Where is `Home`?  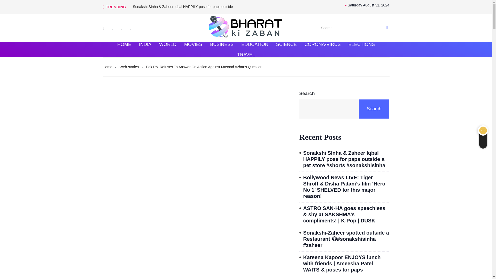 Home is located at coordinates (107, 67).